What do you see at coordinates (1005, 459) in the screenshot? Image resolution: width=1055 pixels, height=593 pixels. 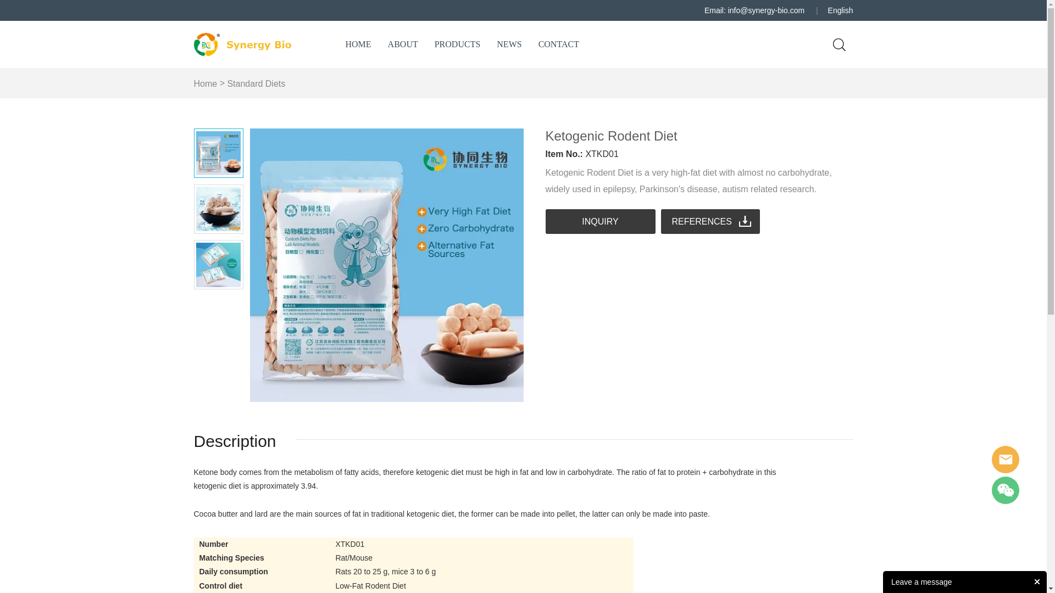 I see `Nutritionist` at bounding box center [1005, 459].